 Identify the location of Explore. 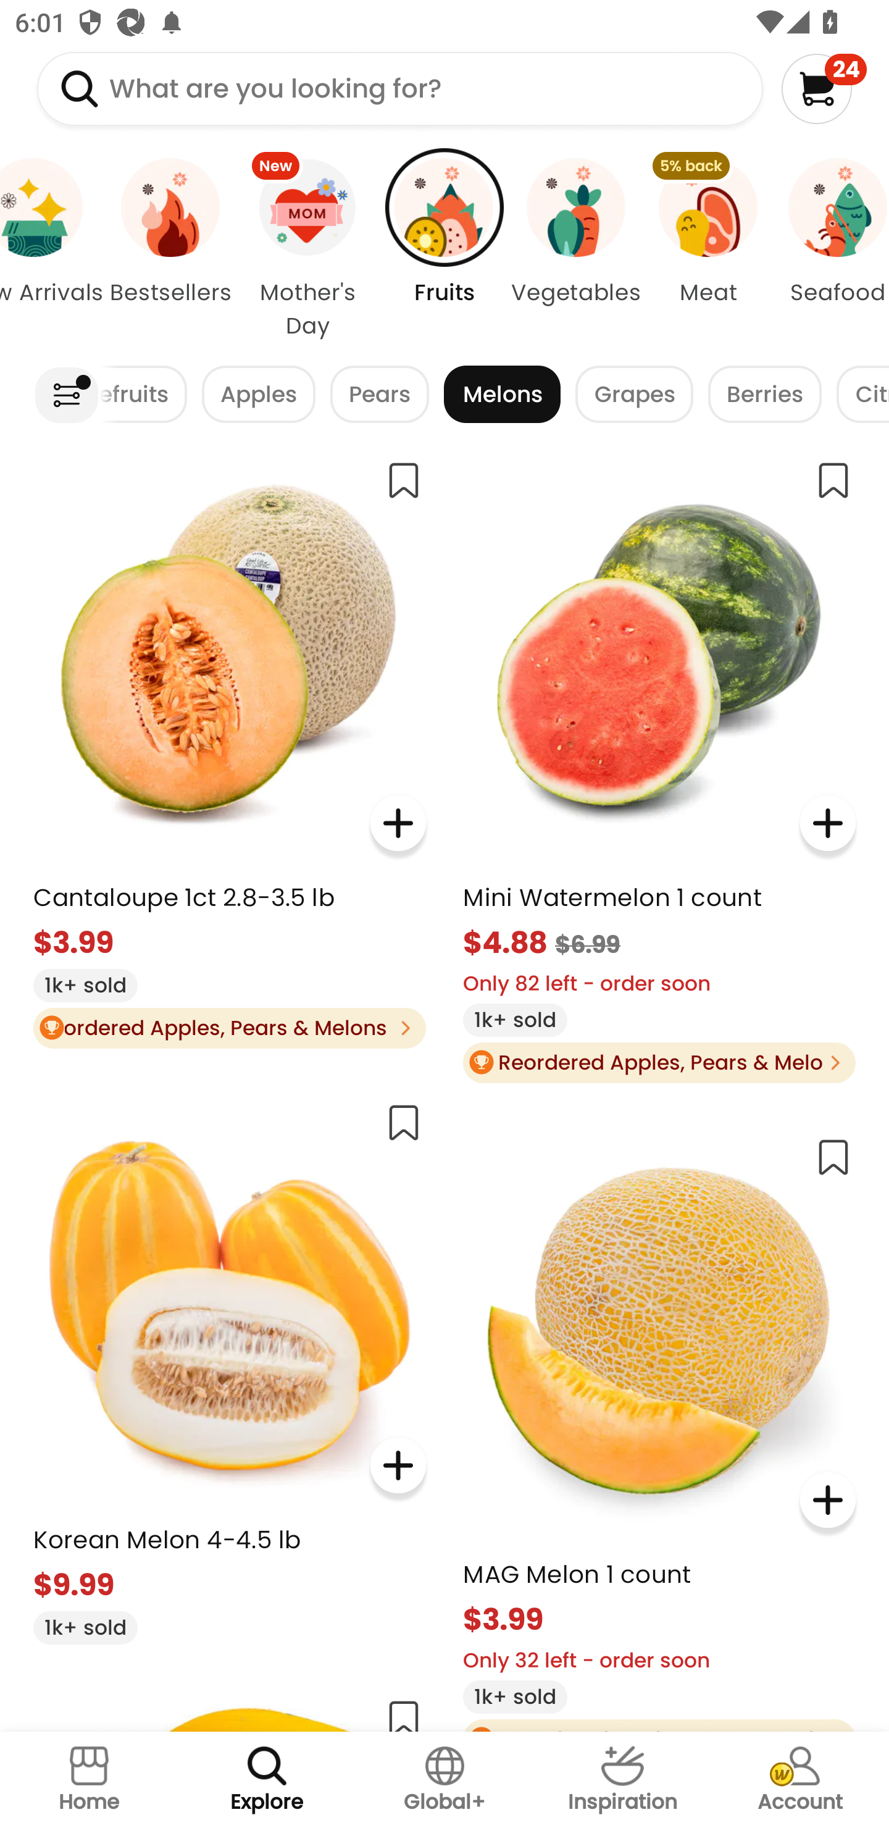
(267, 1780).